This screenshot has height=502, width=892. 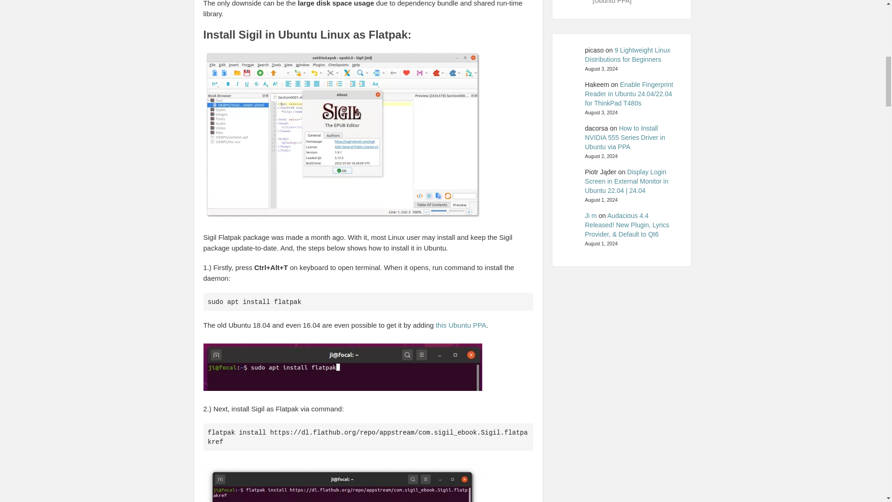 What do you see at coordinates (461, 325) in the screenshot?
I see `this Ubuntu PPA` at bounding box center [461, 325].